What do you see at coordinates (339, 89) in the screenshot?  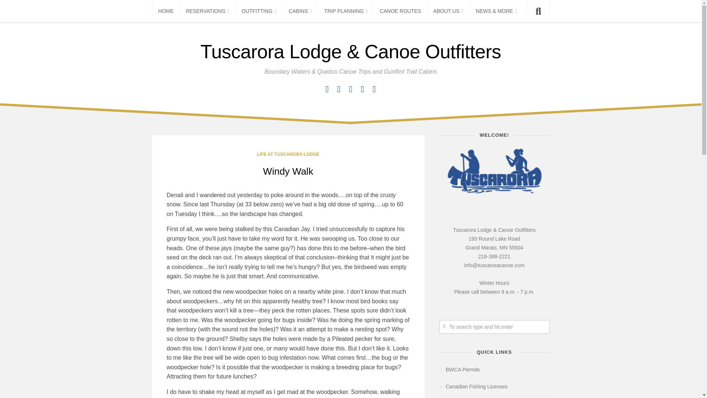 I see `Contact Us` at bounding box center [339, 89].